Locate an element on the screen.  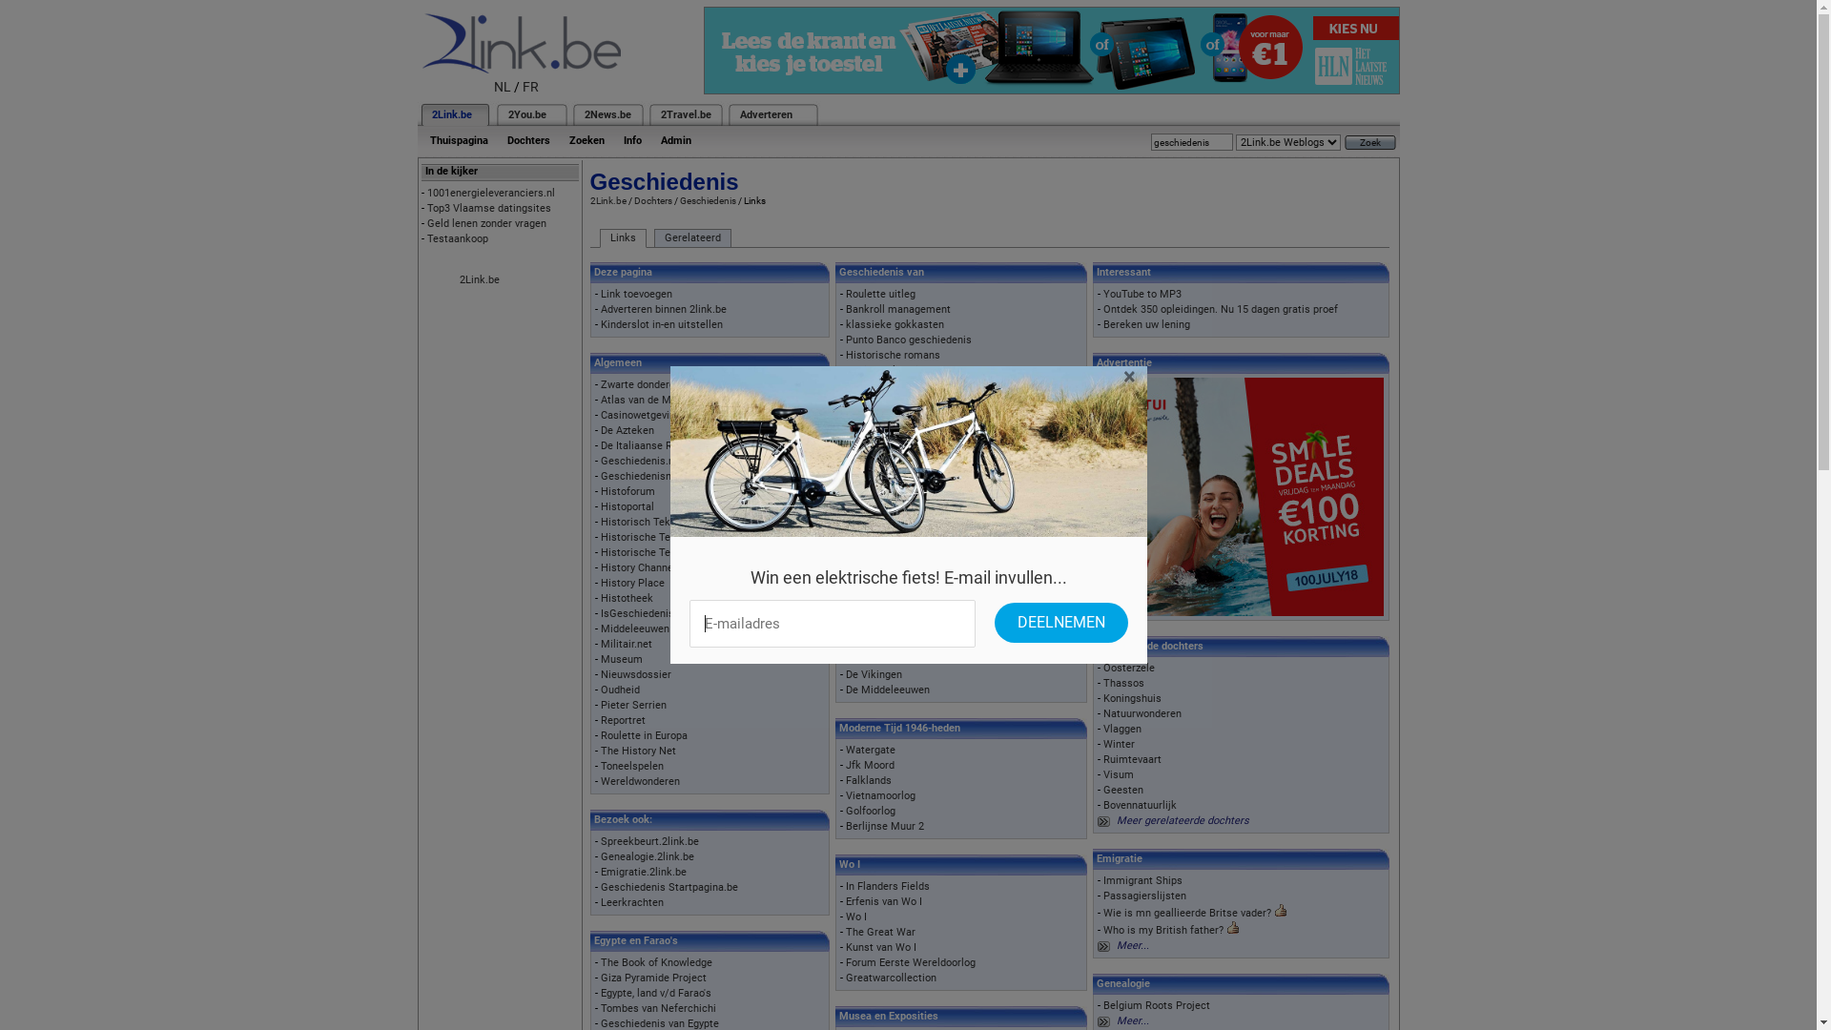
The Book of Knowledge is located at coordinates (656, 963).